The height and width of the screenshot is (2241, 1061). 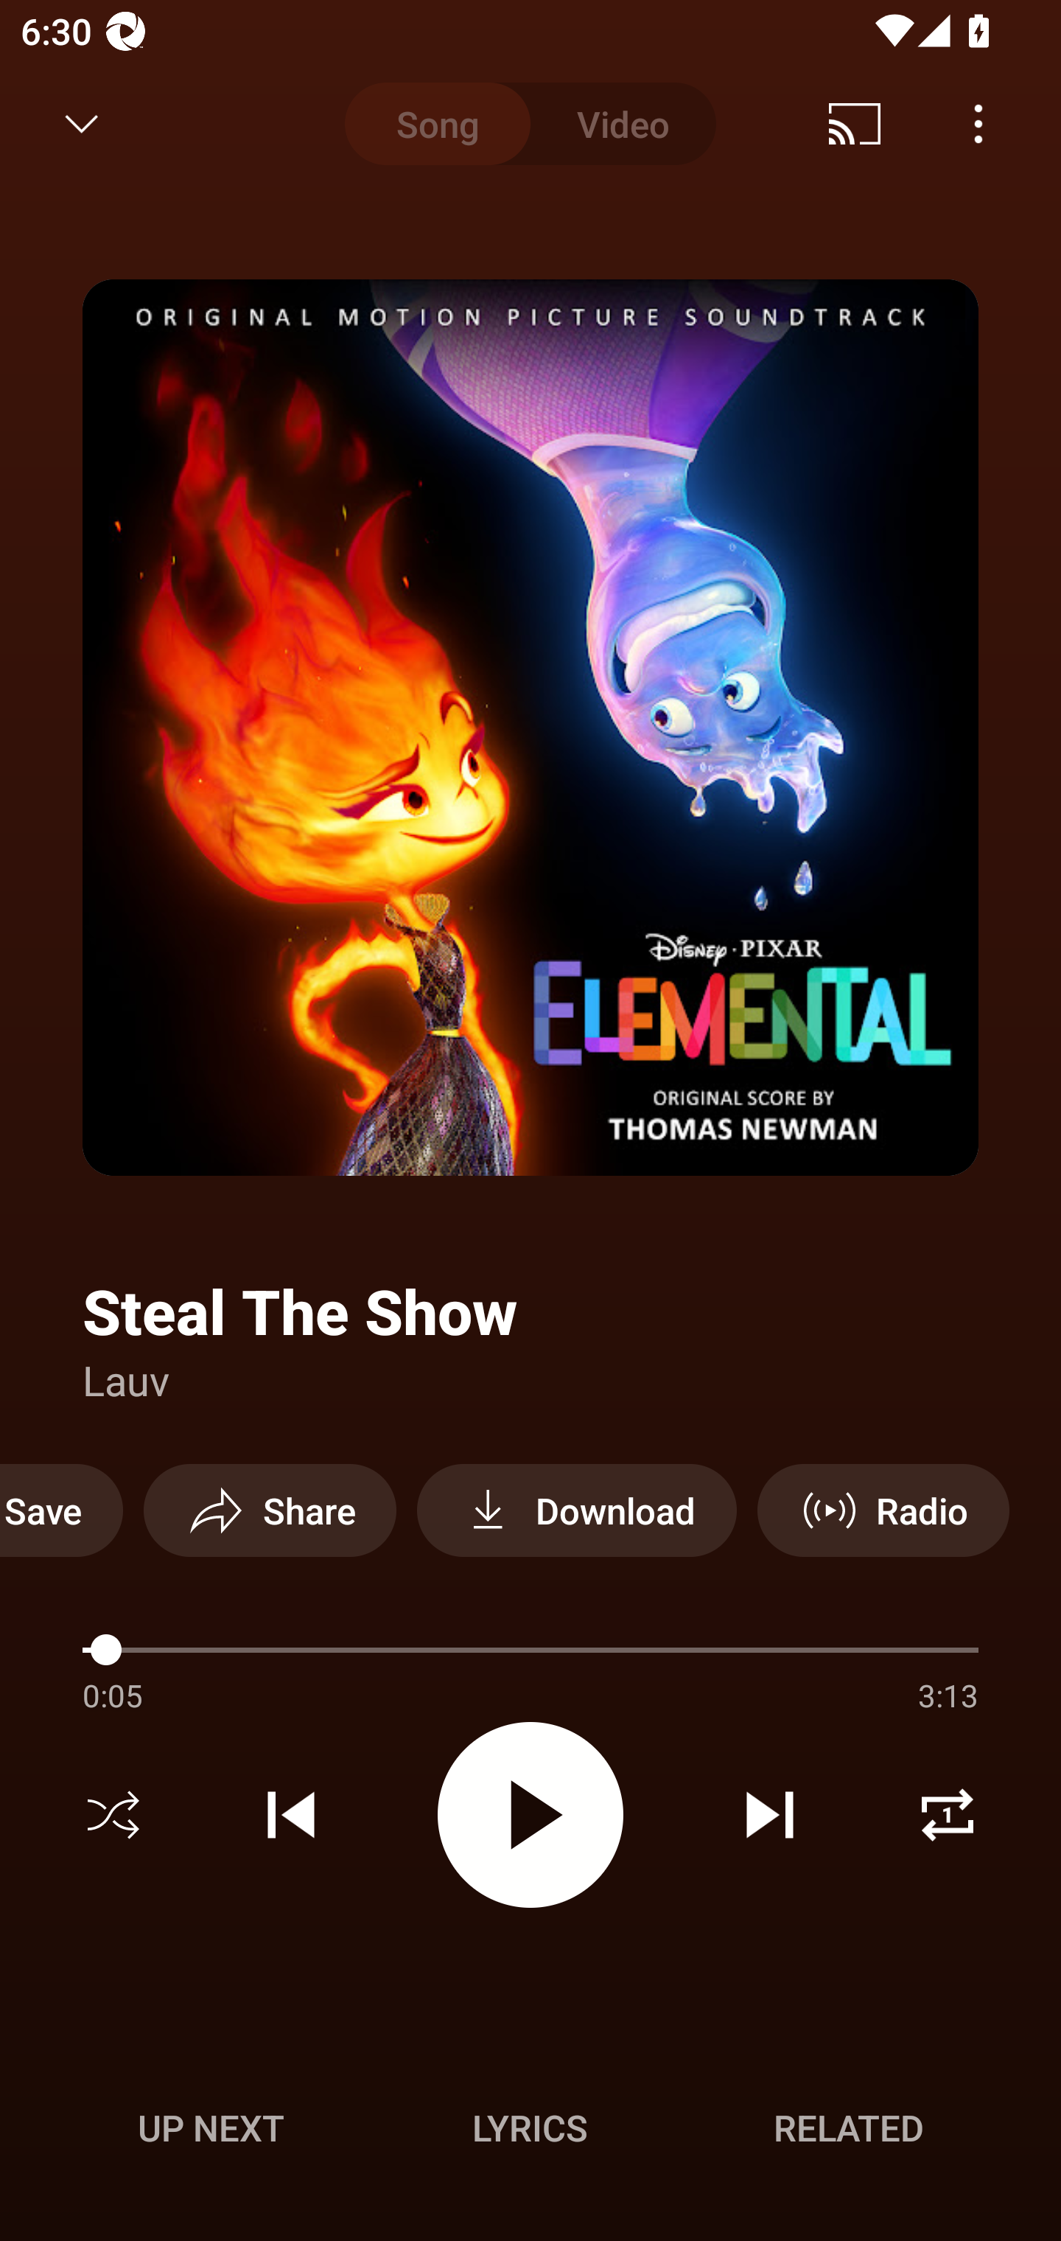 I want to click on Download, so click(x=576, y=1510).